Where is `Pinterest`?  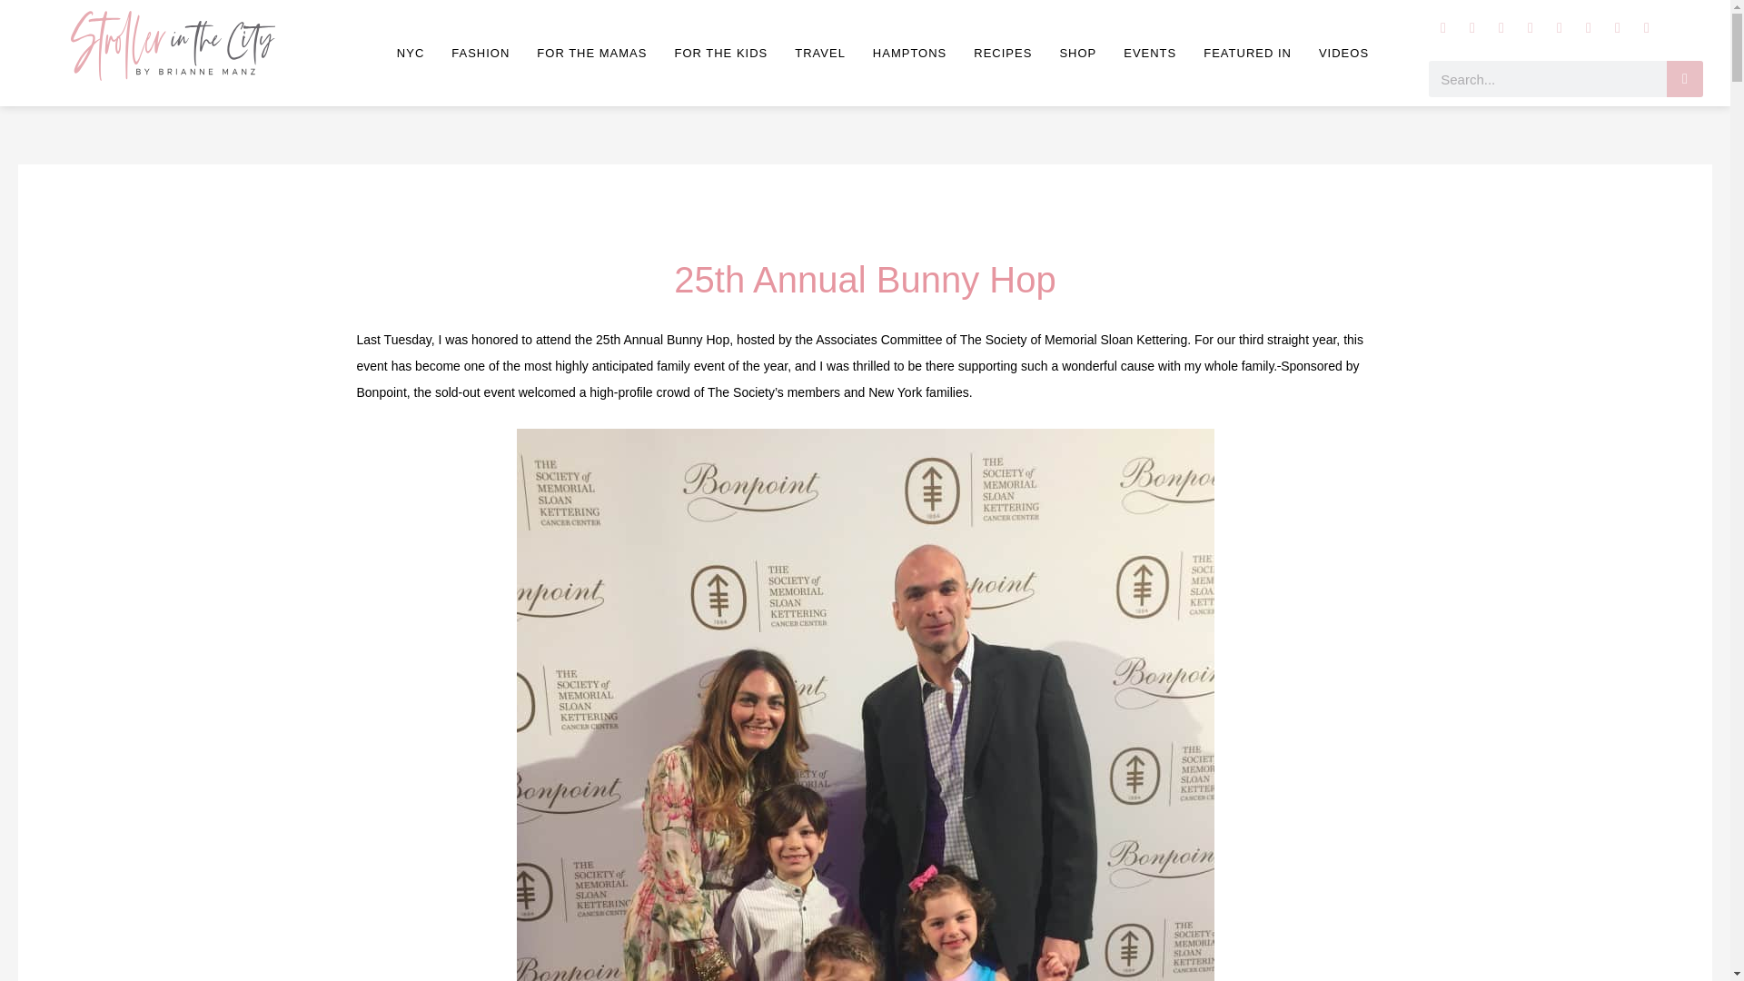
Pinterest is located at coordinates (1560, 28).